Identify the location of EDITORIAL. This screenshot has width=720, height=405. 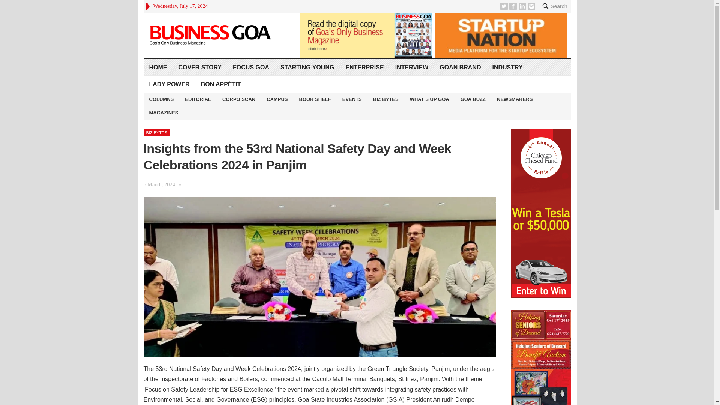
(198, 99).